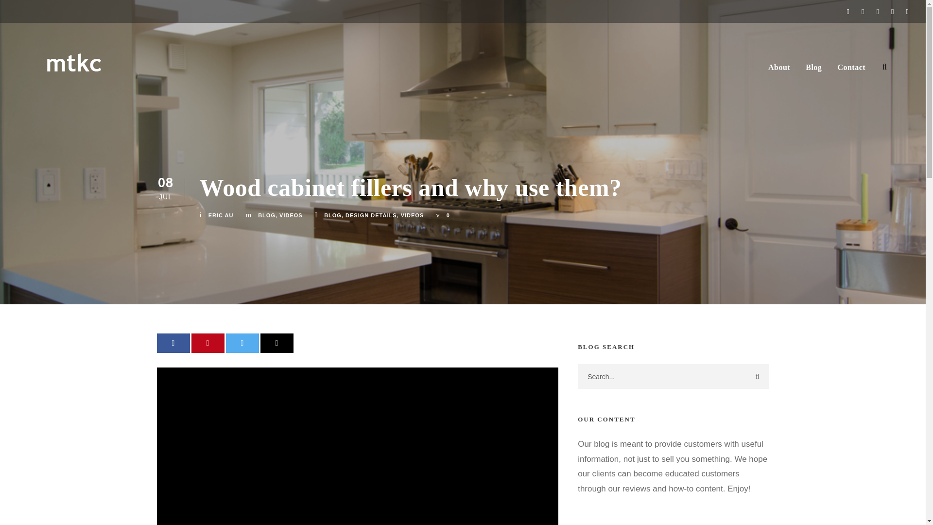  I want to click on mtkc logo bold white on clear, so click(70, 55).